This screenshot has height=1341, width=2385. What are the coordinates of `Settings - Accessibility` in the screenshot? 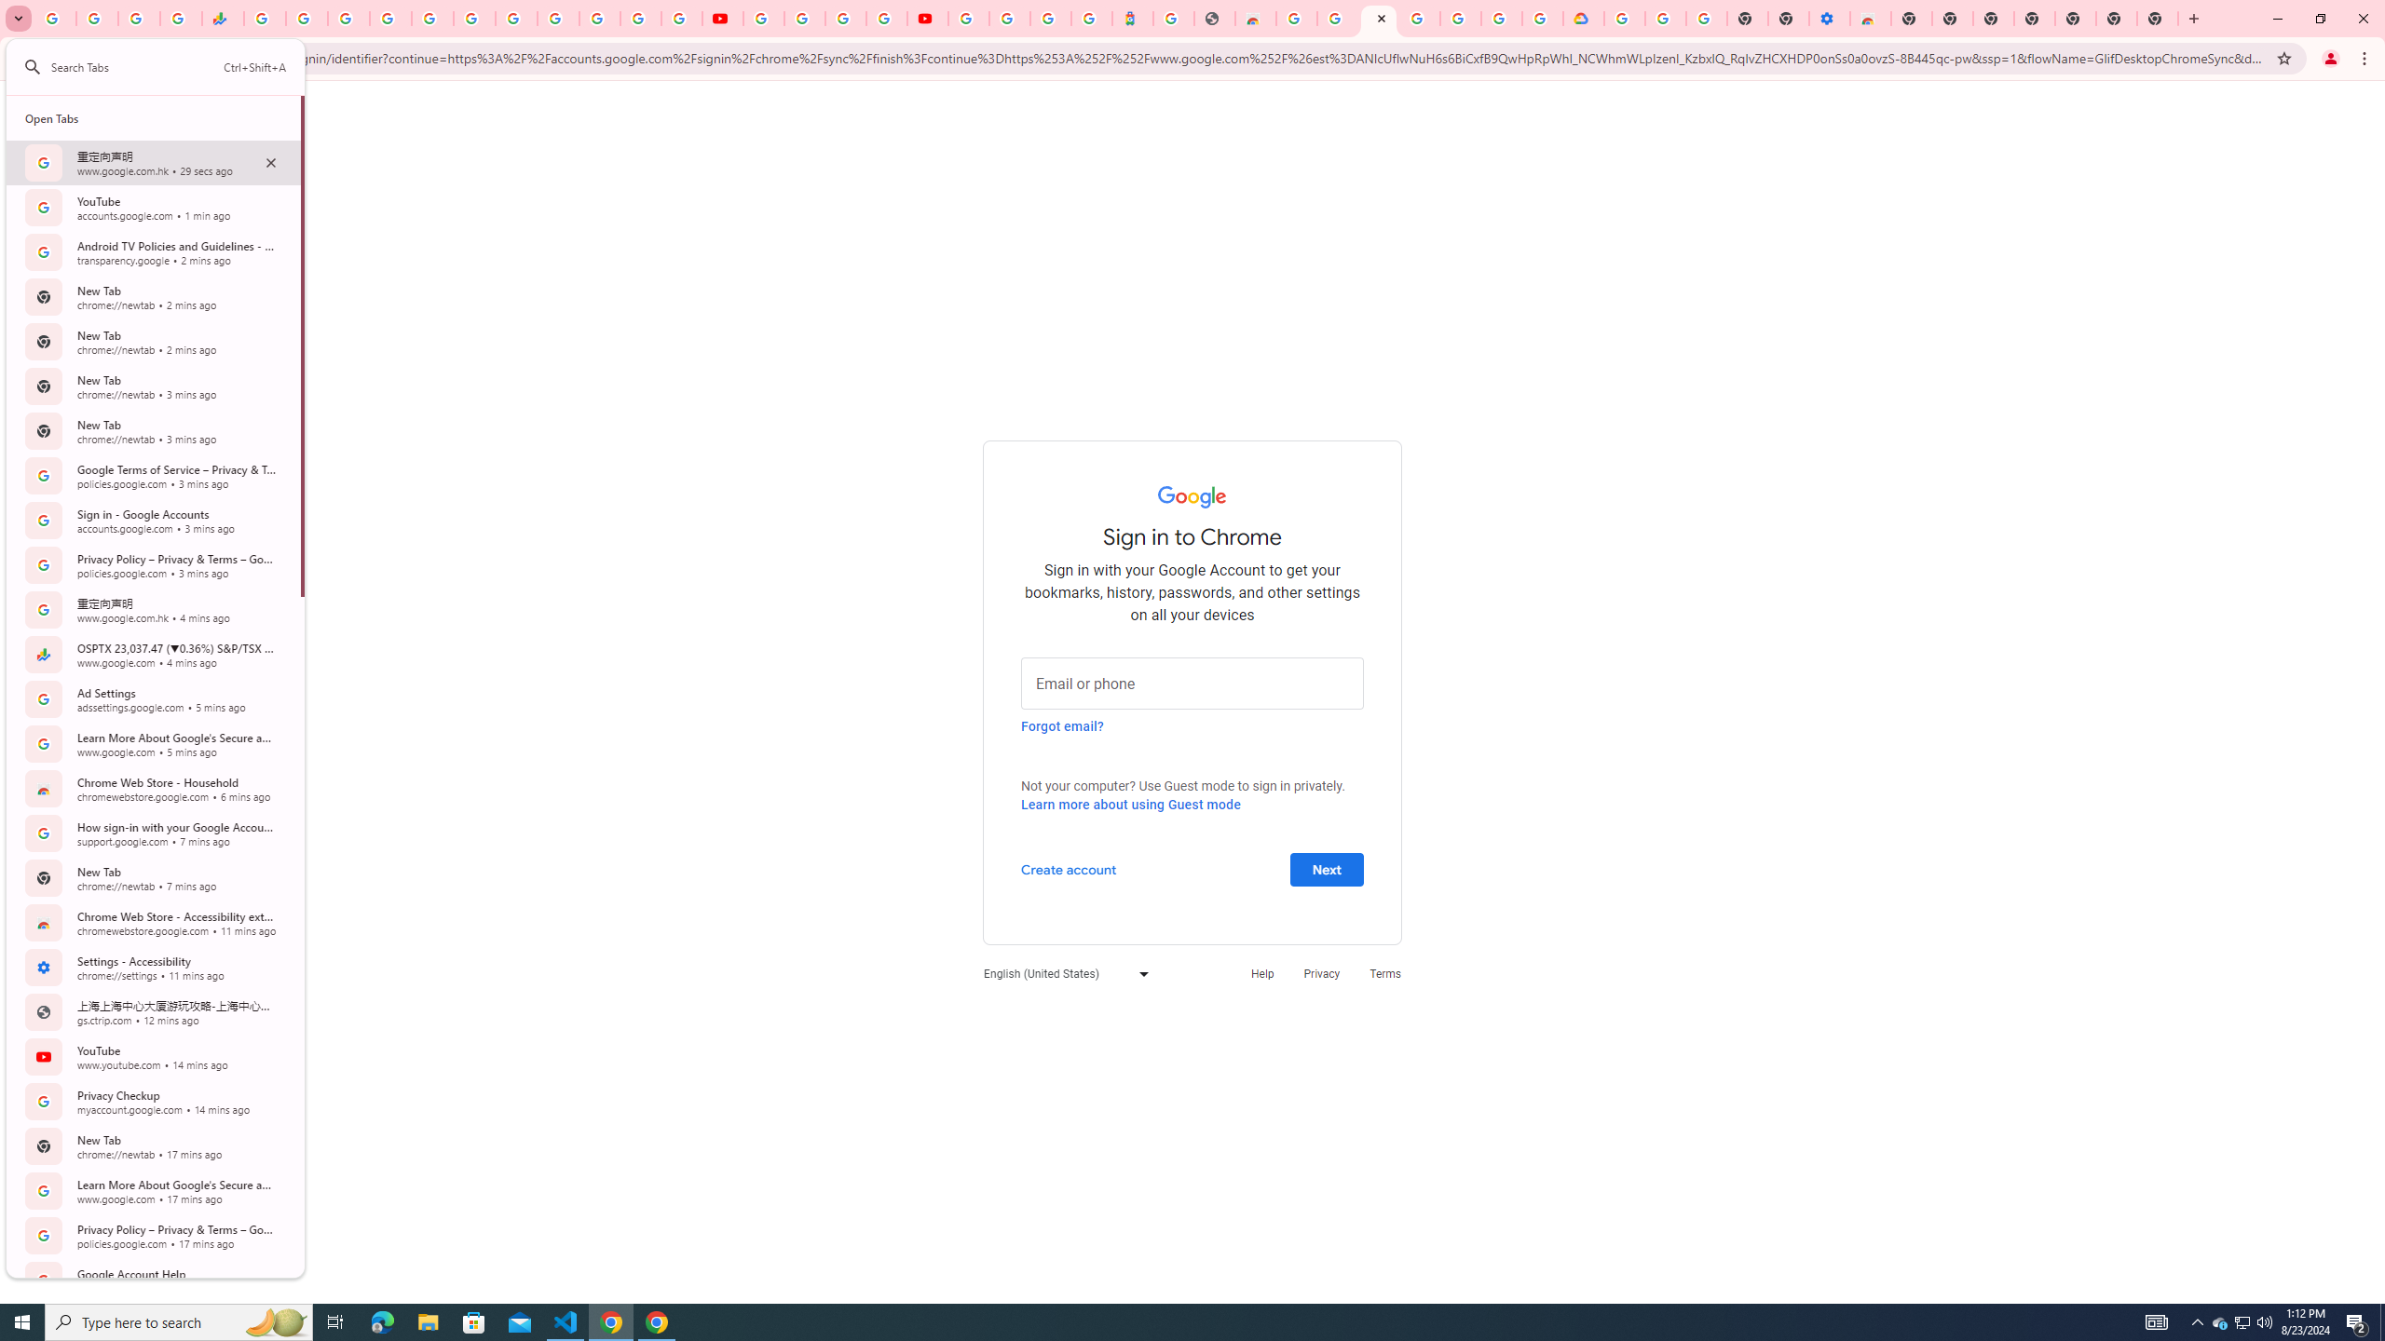 It's located at (1829, 19).